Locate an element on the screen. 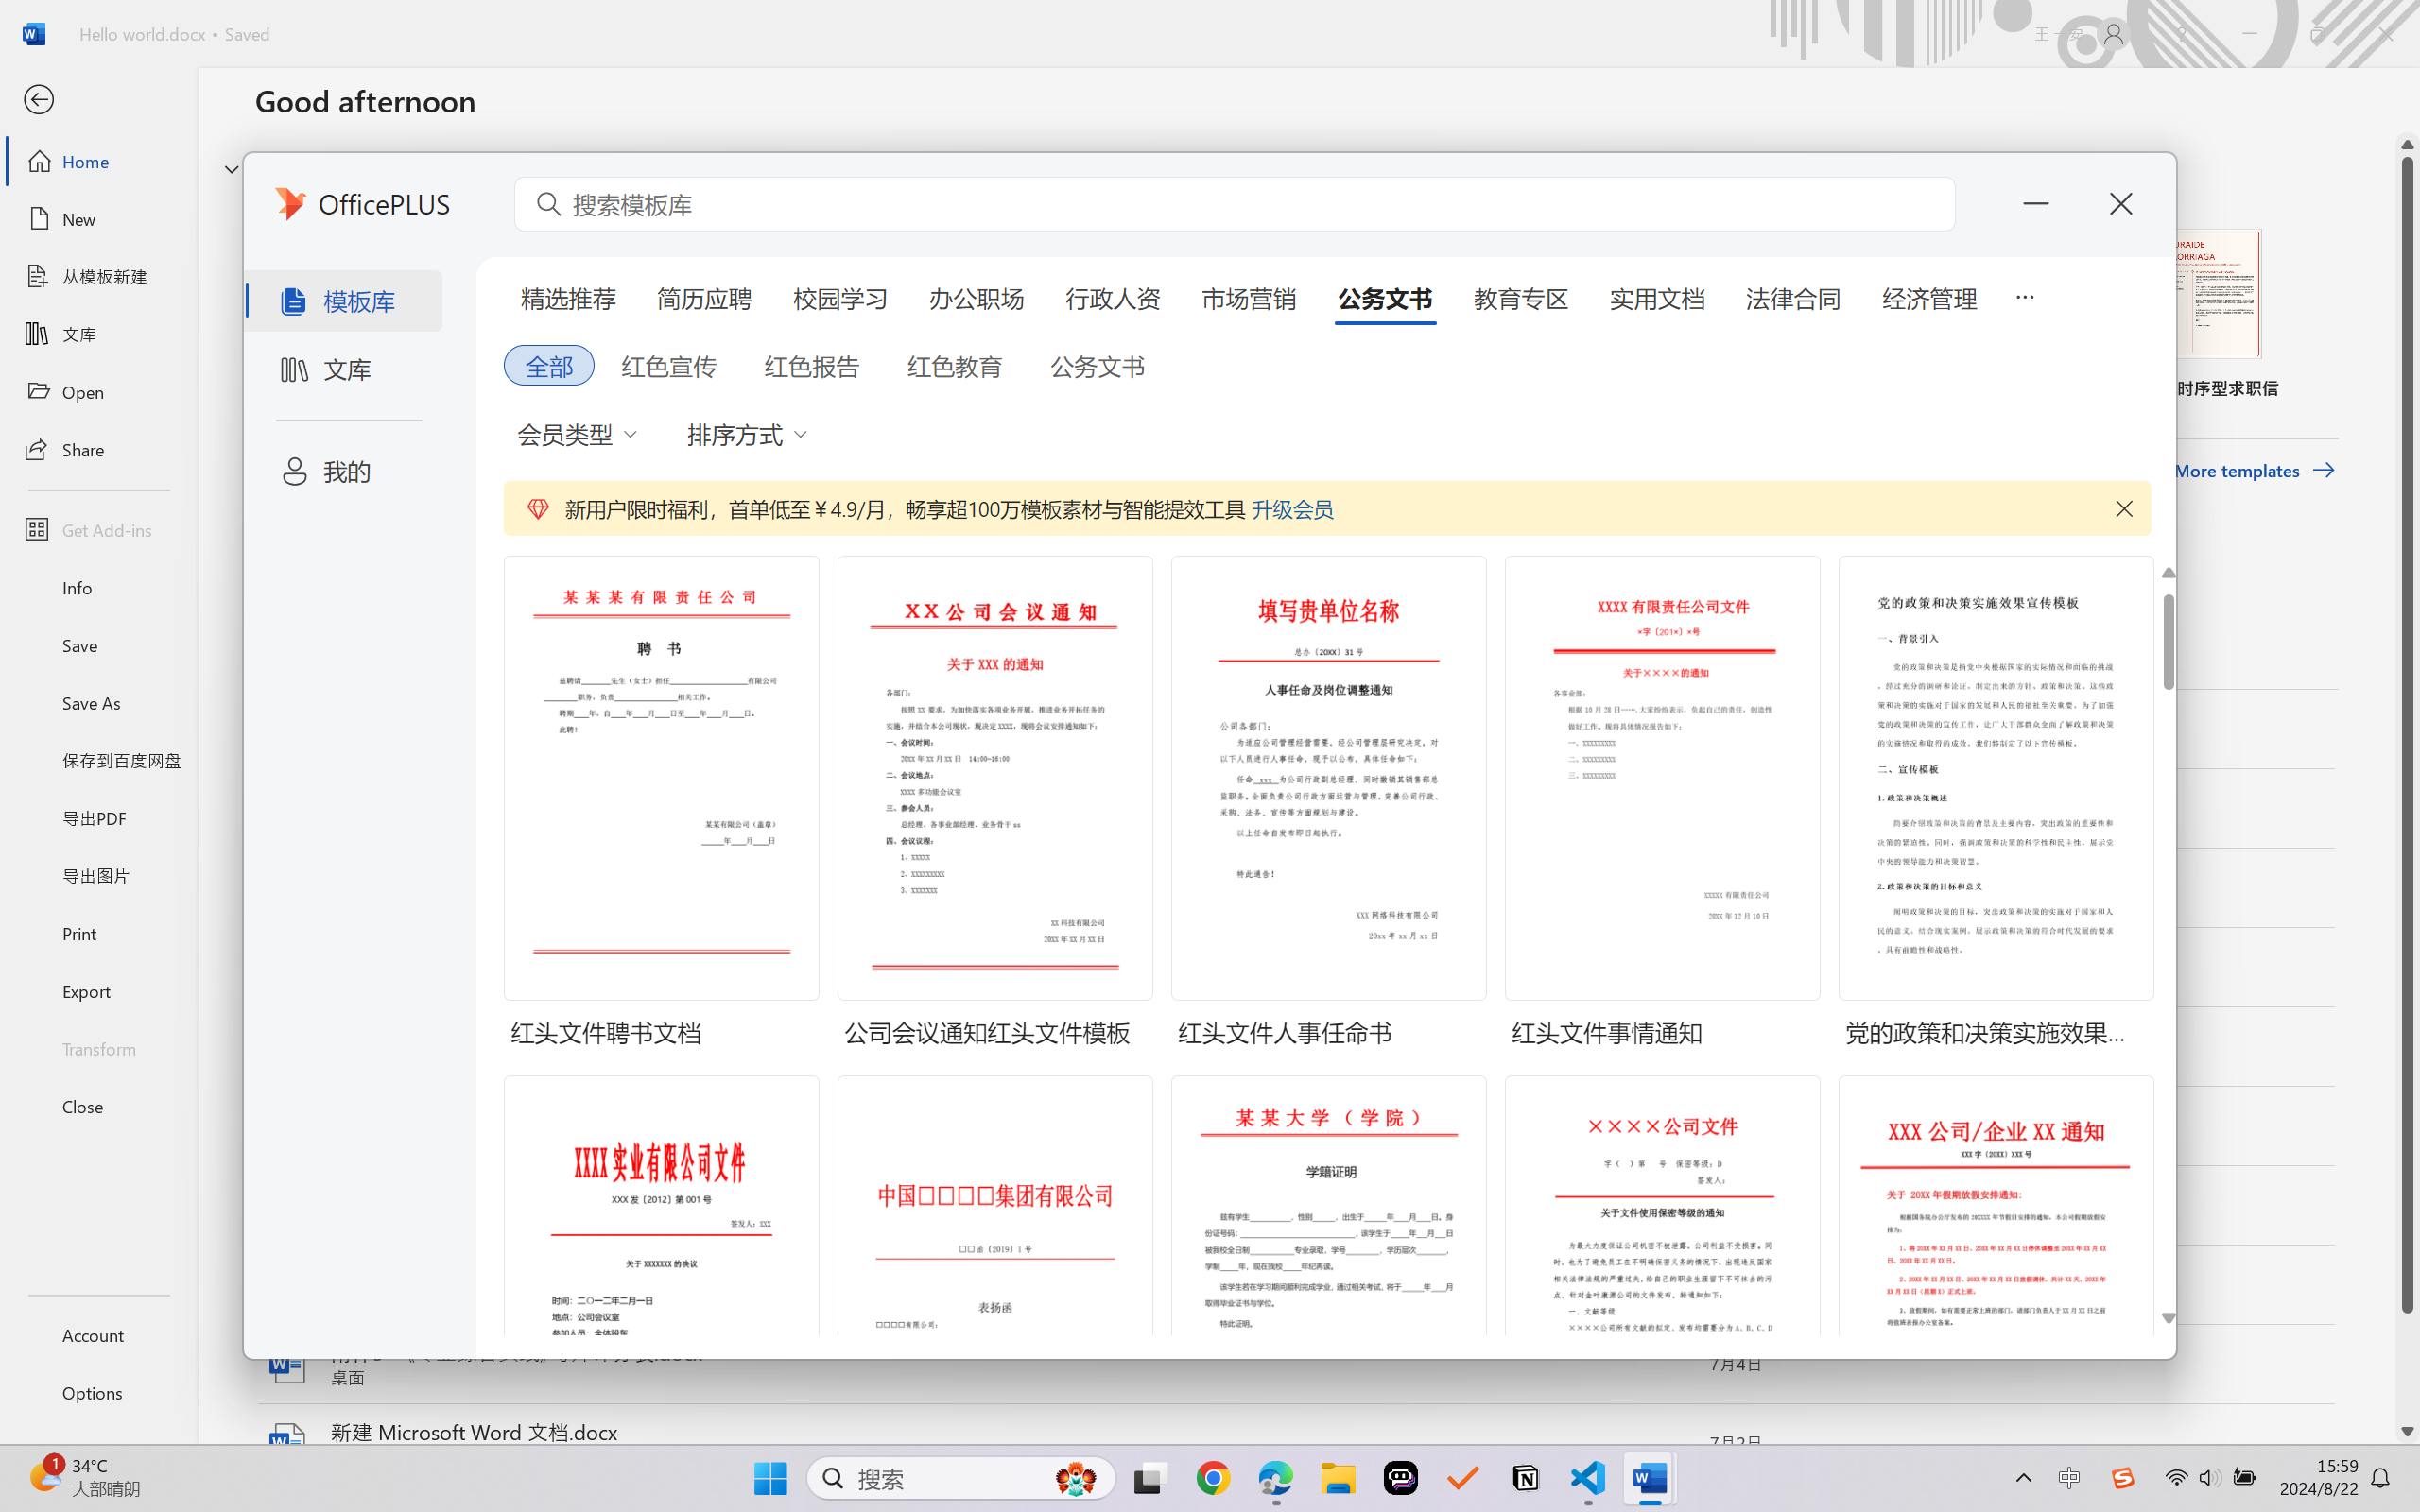 The image size is (2420, 1512). Poe is located at coordinates (1401, 1478).